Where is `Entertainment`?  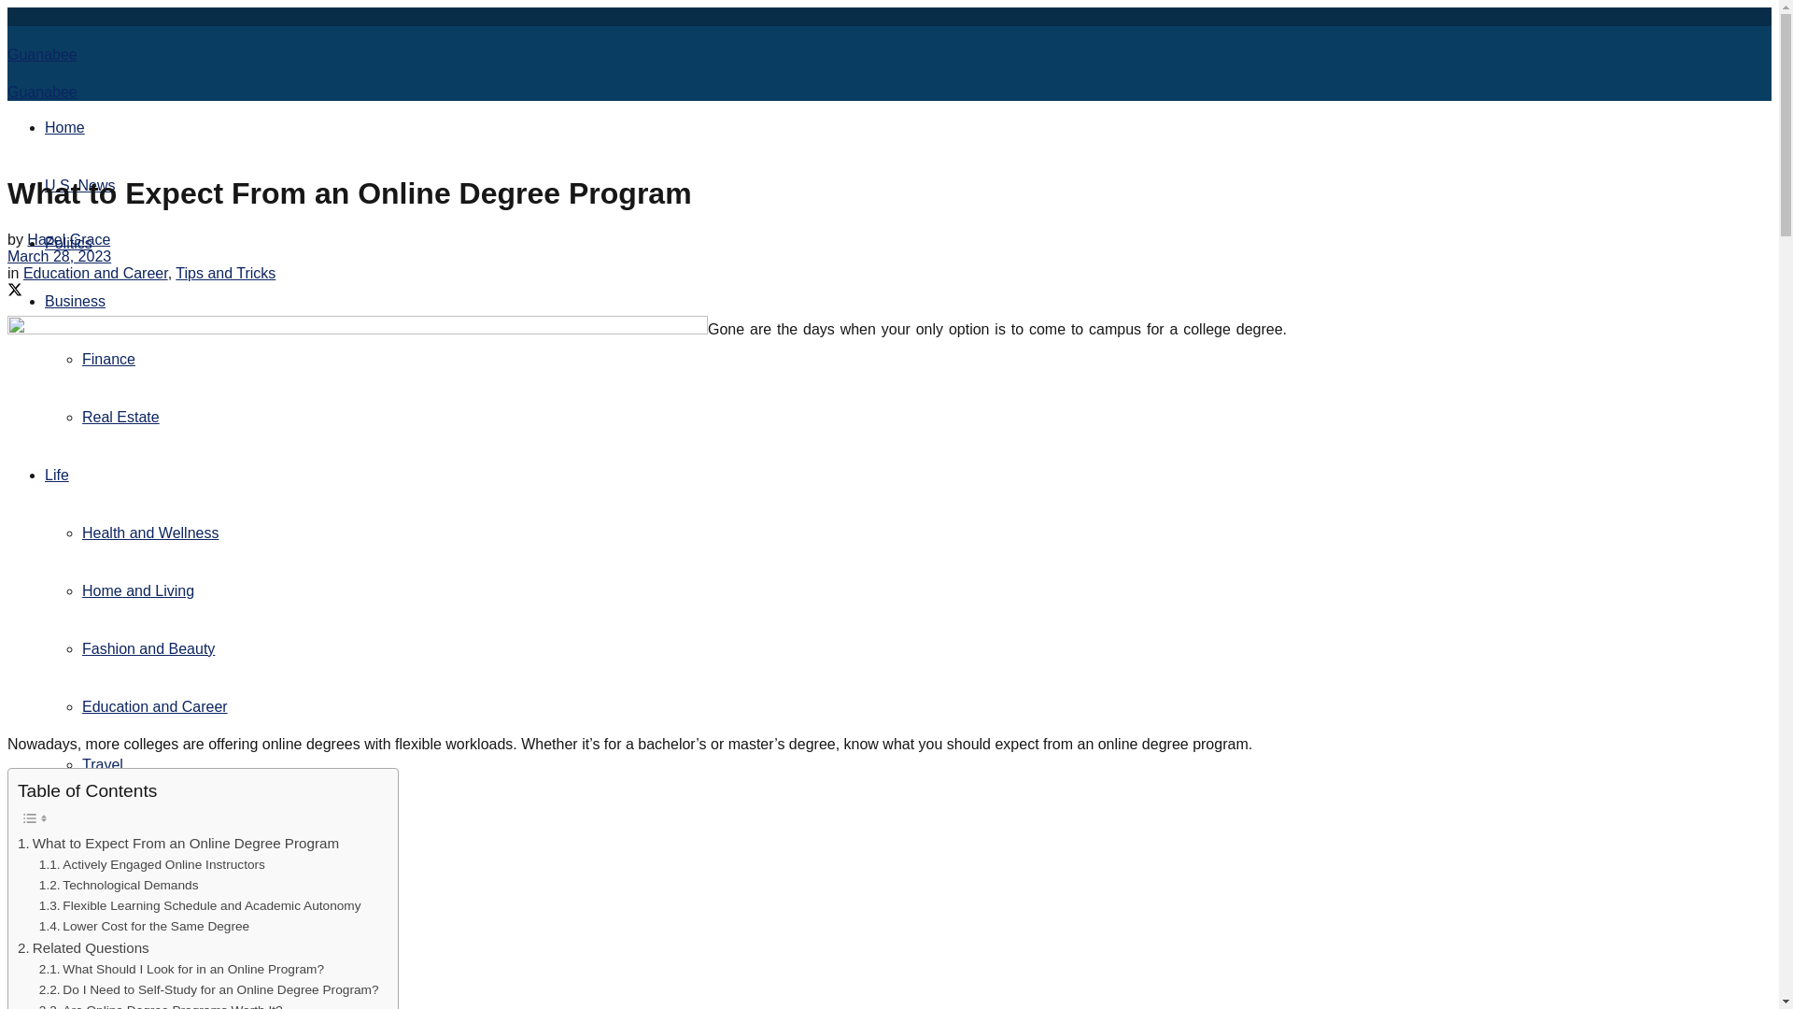 Entertainment is located at coordinates (92, 880).